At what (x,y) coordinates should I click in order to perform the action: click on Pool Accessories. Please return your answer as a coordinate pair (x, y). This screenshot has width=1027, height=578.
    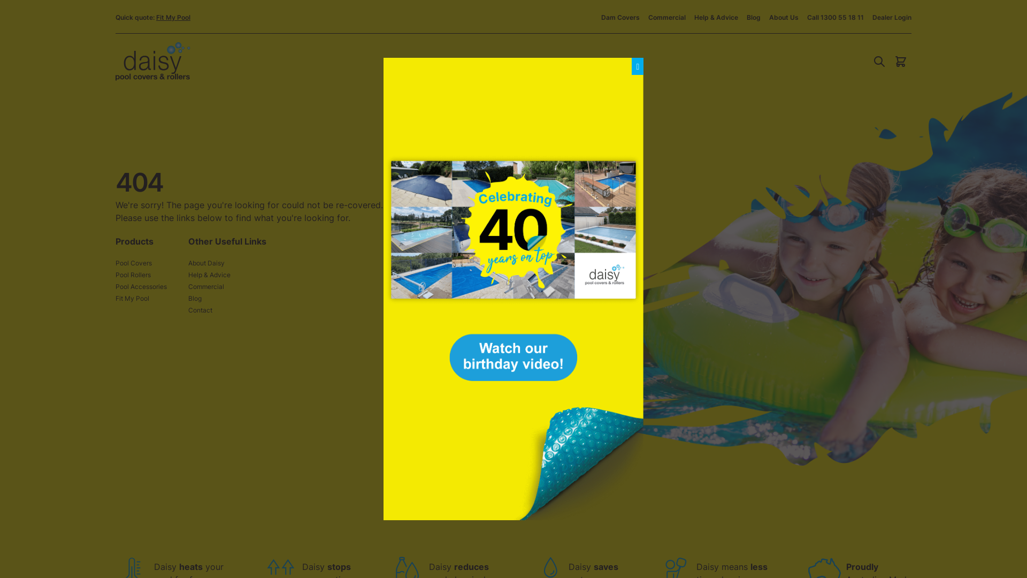
    Looking at the image, I should click on (604, 62).